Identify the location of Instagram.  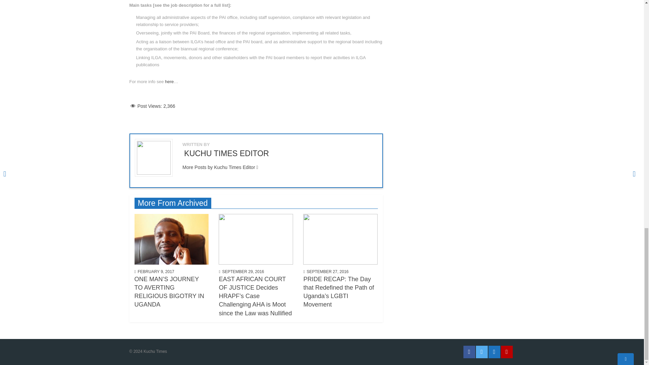
(494, 351).